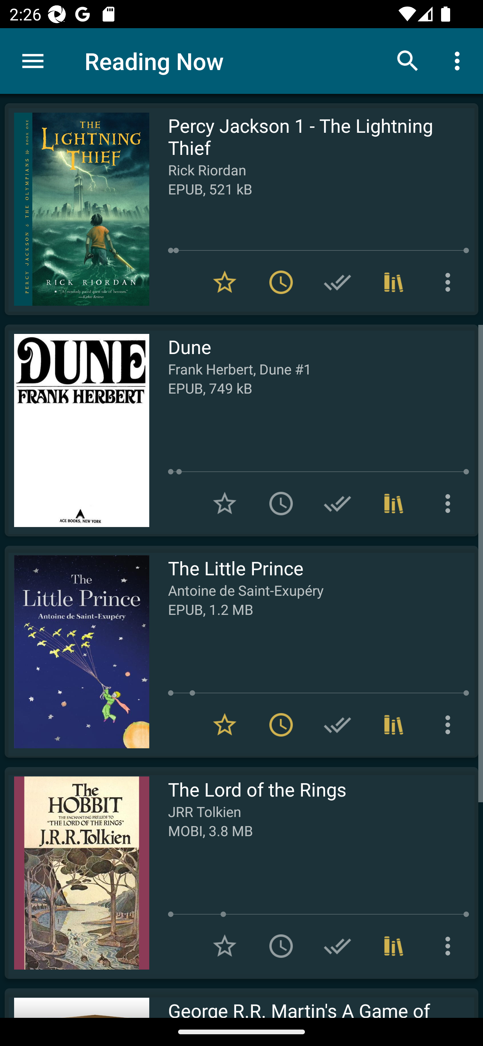  Describe the element at coordinates (281, 503) in the screenshot. I see `Add to To read` at that location.